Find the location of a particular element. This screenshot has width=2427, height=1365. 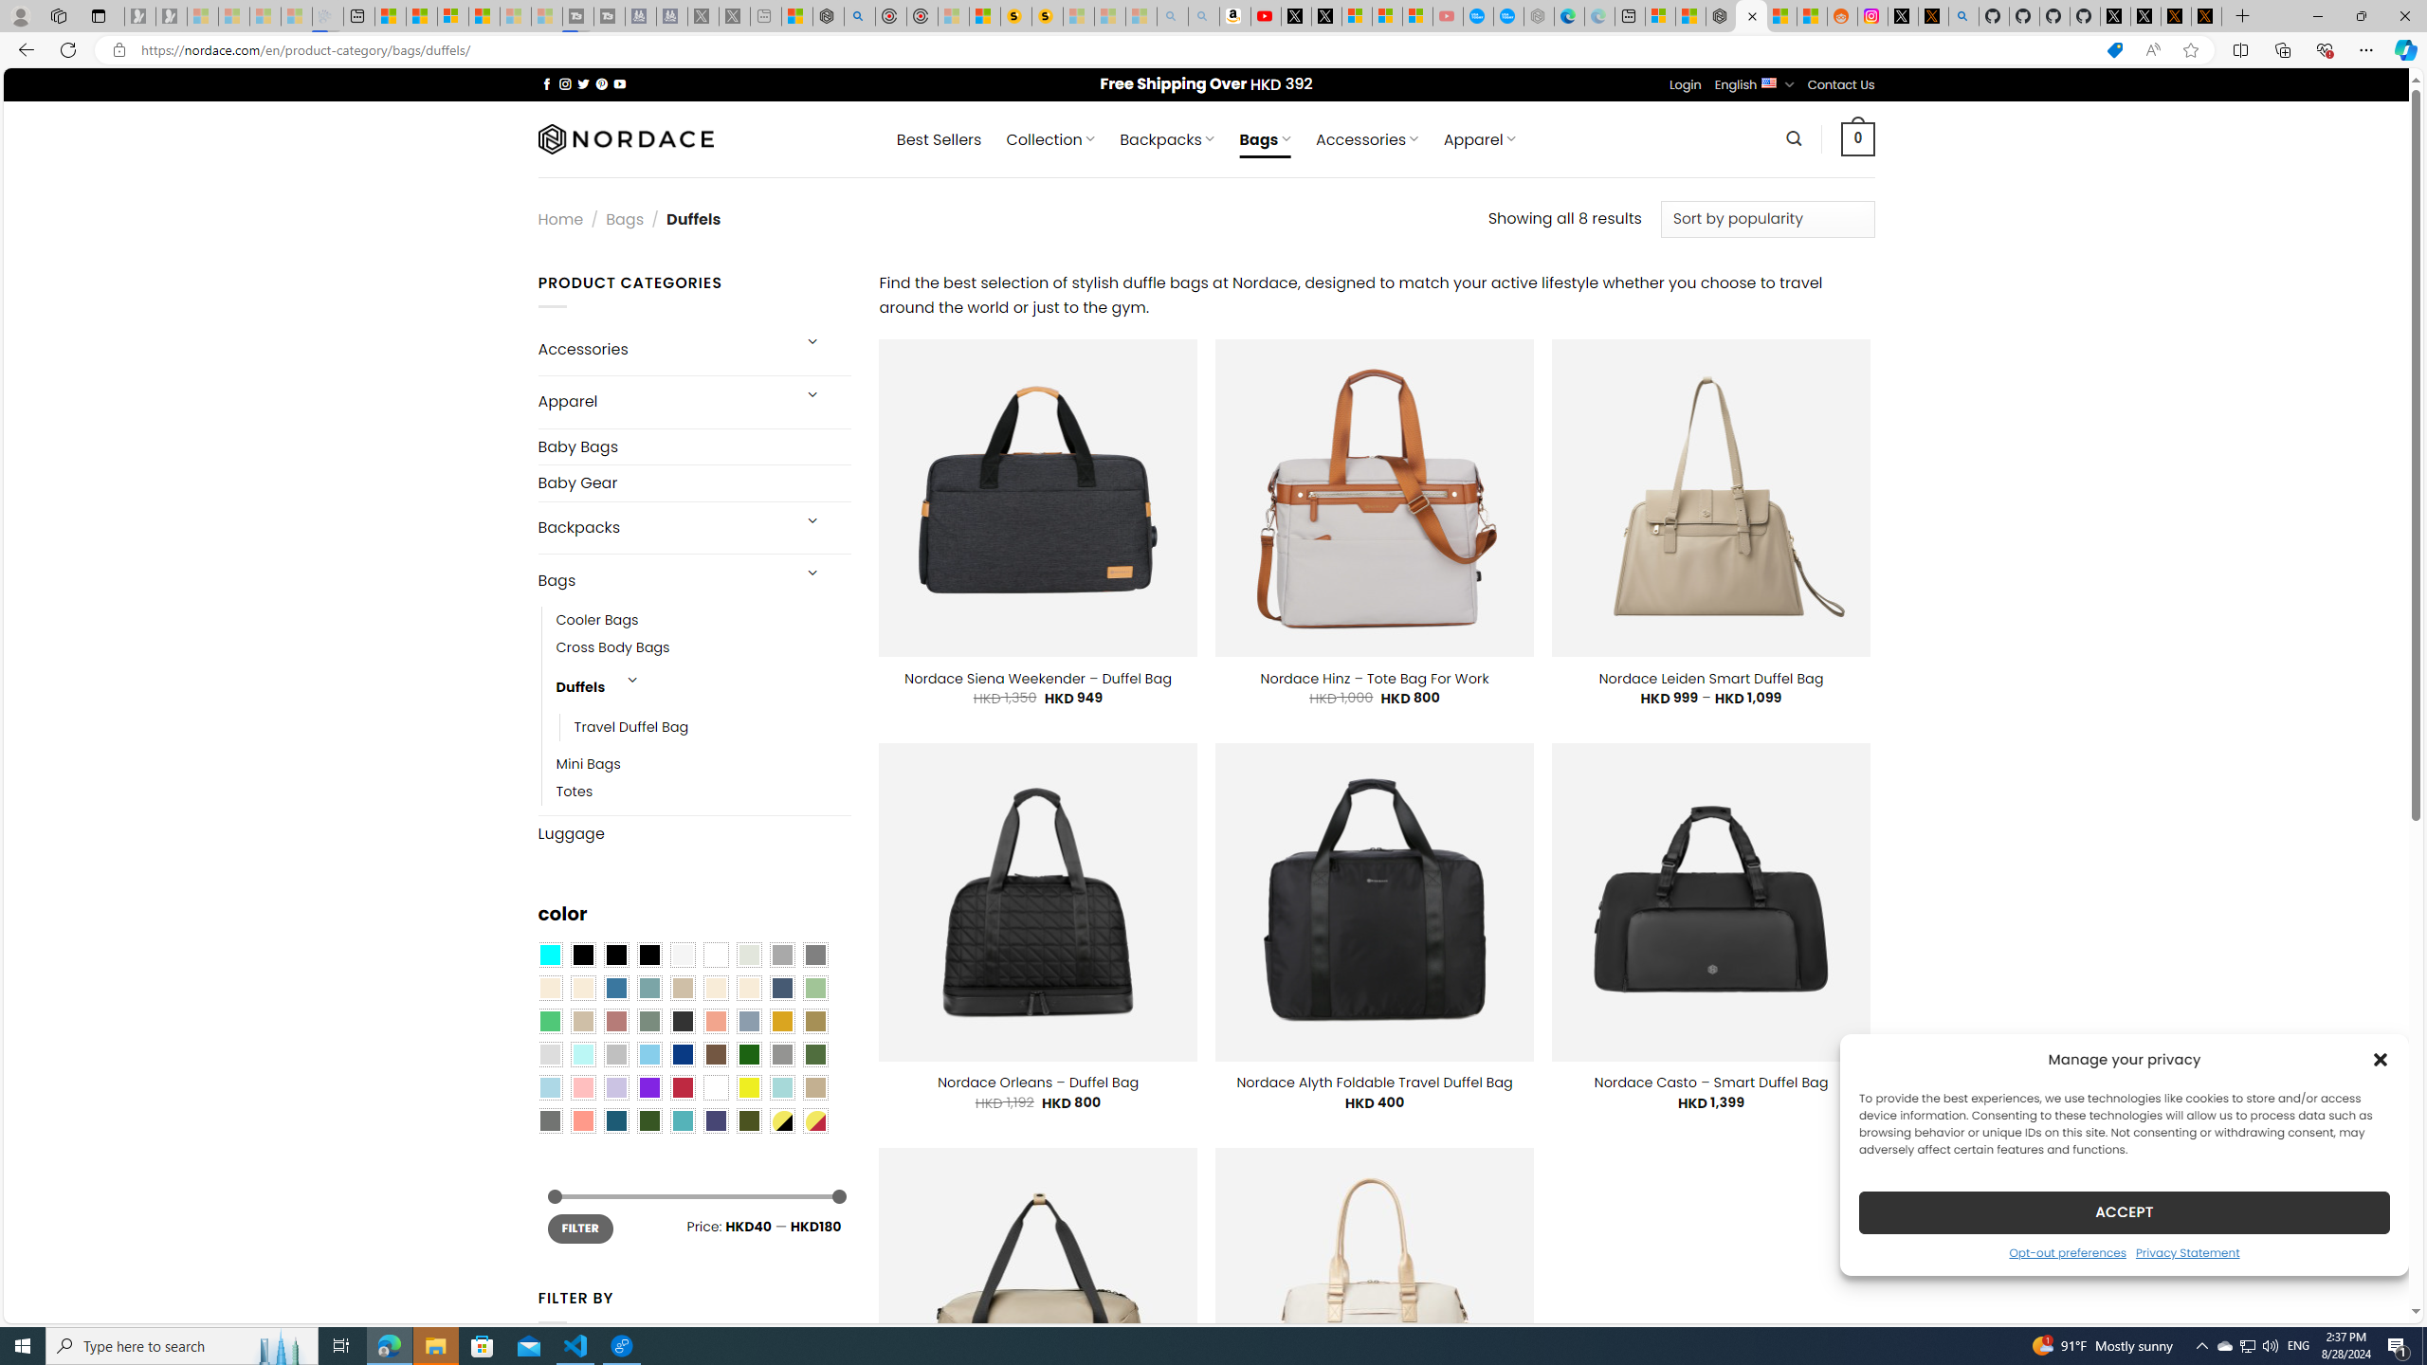

Duffels is located at coordinates (581, 688).